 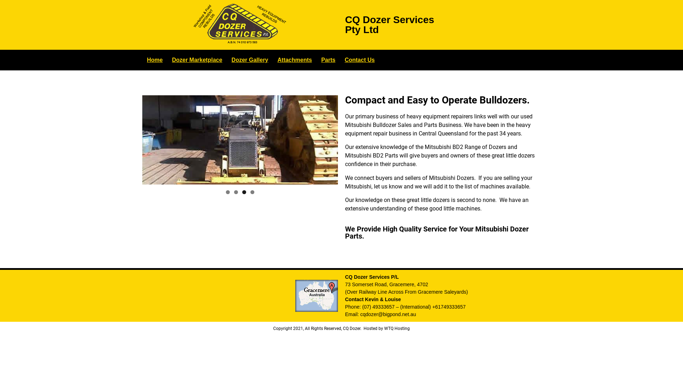 I want to click on Home, so click(x=155, y=60).